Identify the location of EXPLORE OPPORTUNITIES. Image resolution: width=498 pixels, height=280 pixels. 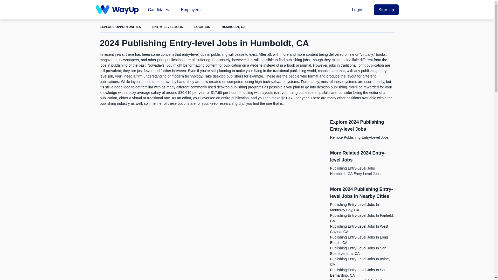
(120, 27).